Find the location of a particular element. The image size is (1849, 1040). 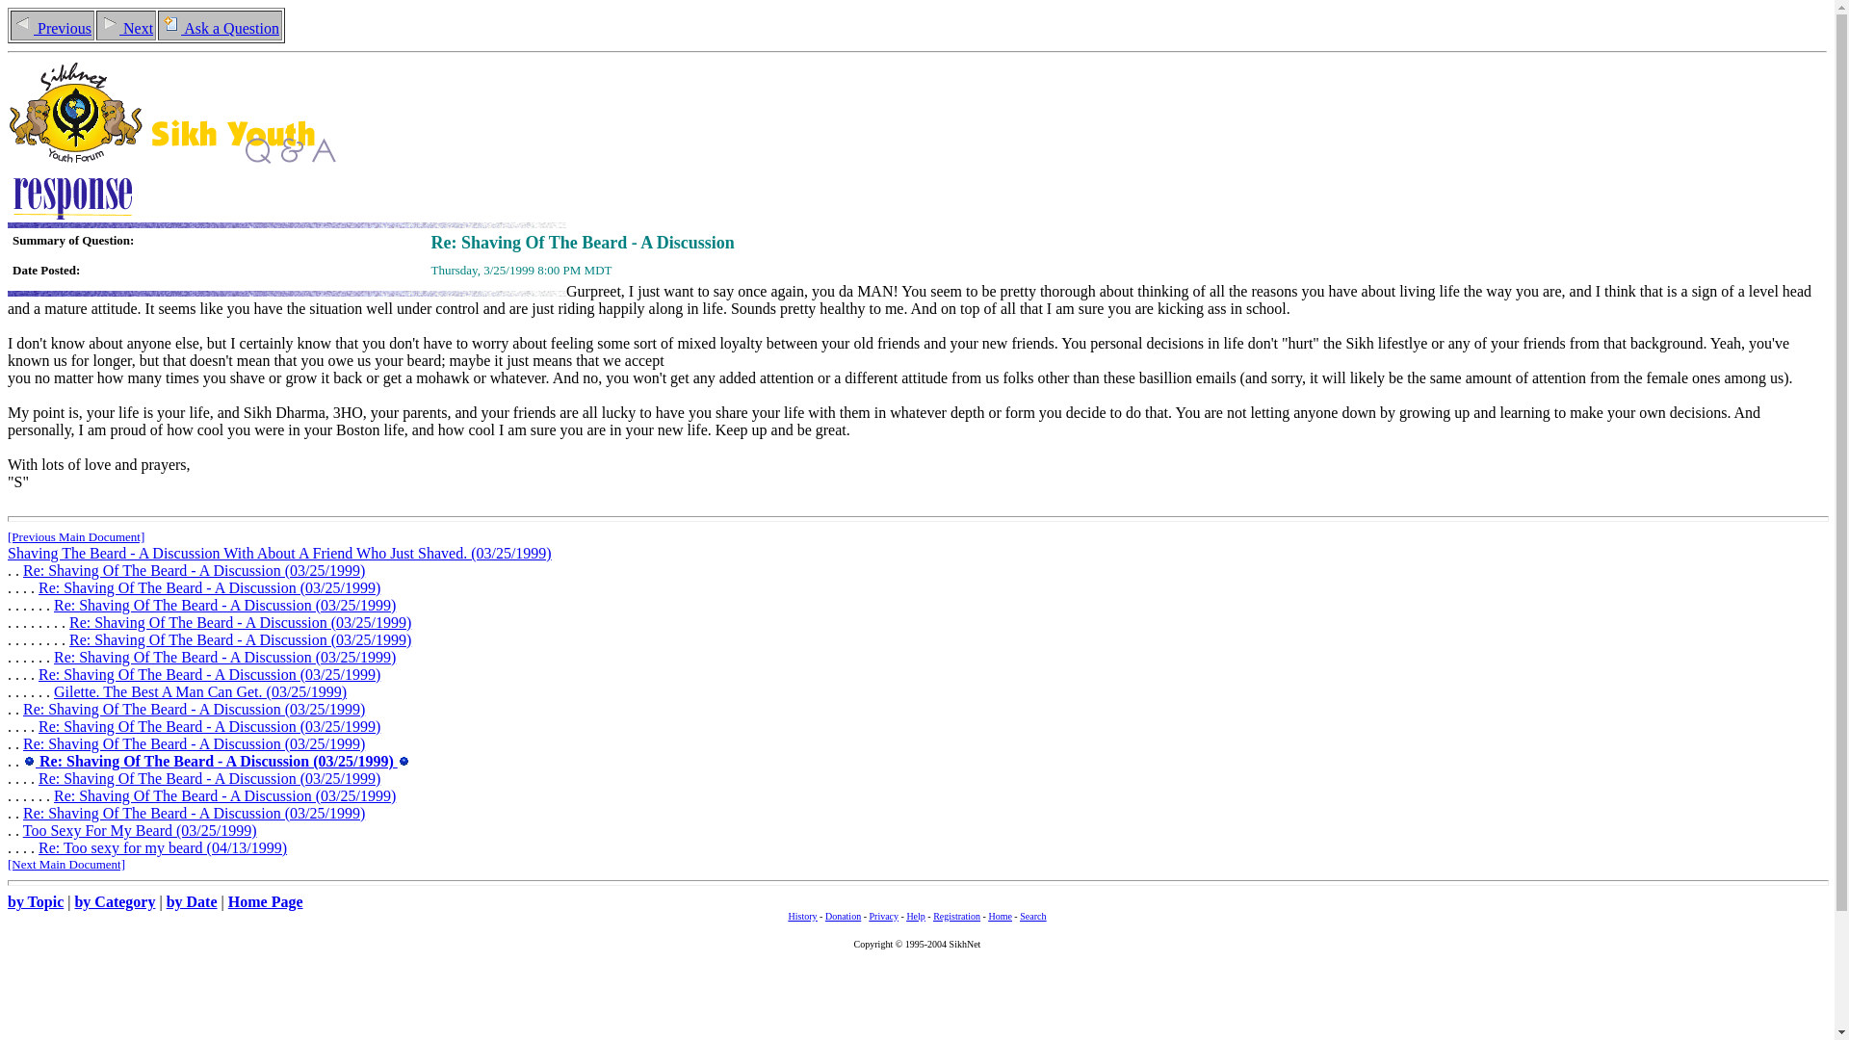

by Date is located at coordinates (192, 901).